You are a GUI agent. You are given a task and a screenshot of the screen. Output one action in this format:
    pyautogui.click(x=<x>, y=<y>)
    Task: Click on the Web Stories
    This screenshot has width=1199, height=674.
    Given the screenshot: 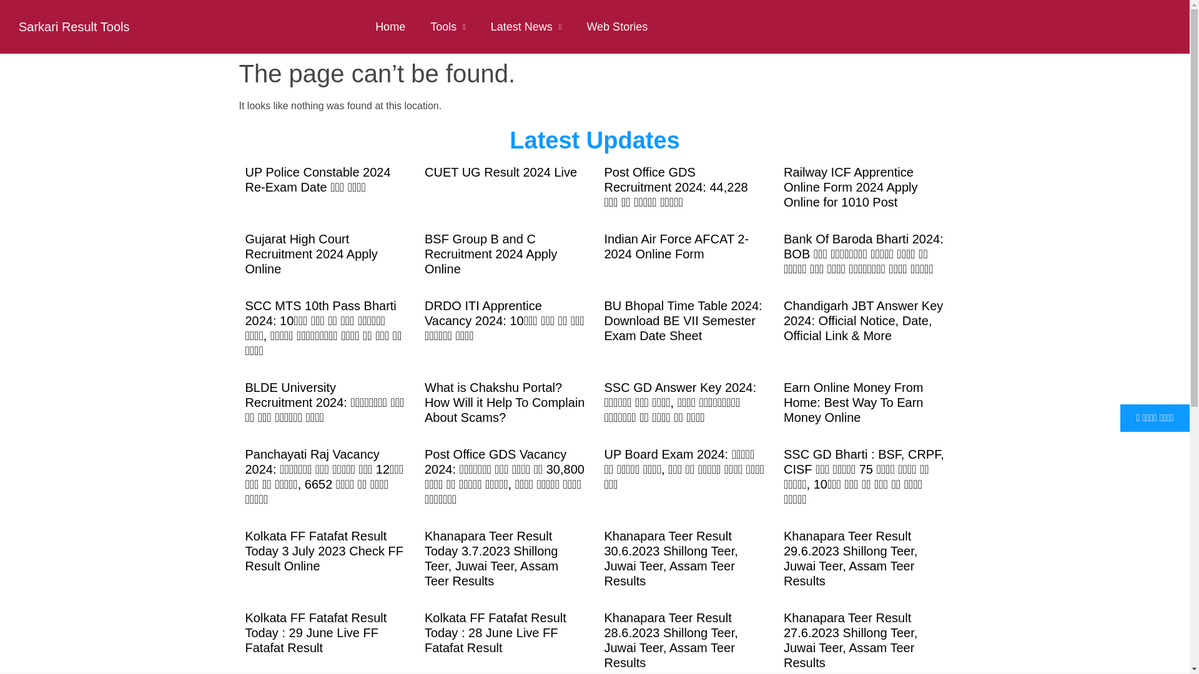 What is the action you would take?
    pyautogui.click(x=617, y=26)
    